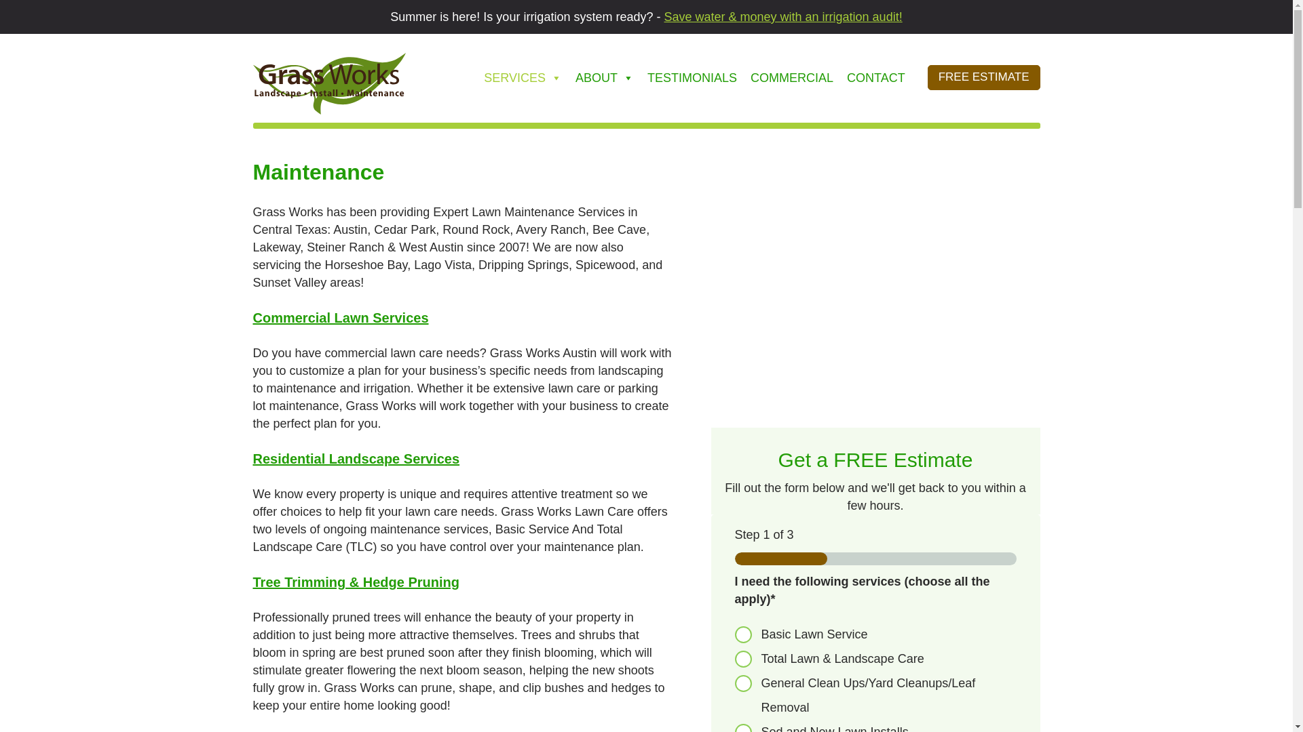  I want to click on CONTACT, so click(876, 77).